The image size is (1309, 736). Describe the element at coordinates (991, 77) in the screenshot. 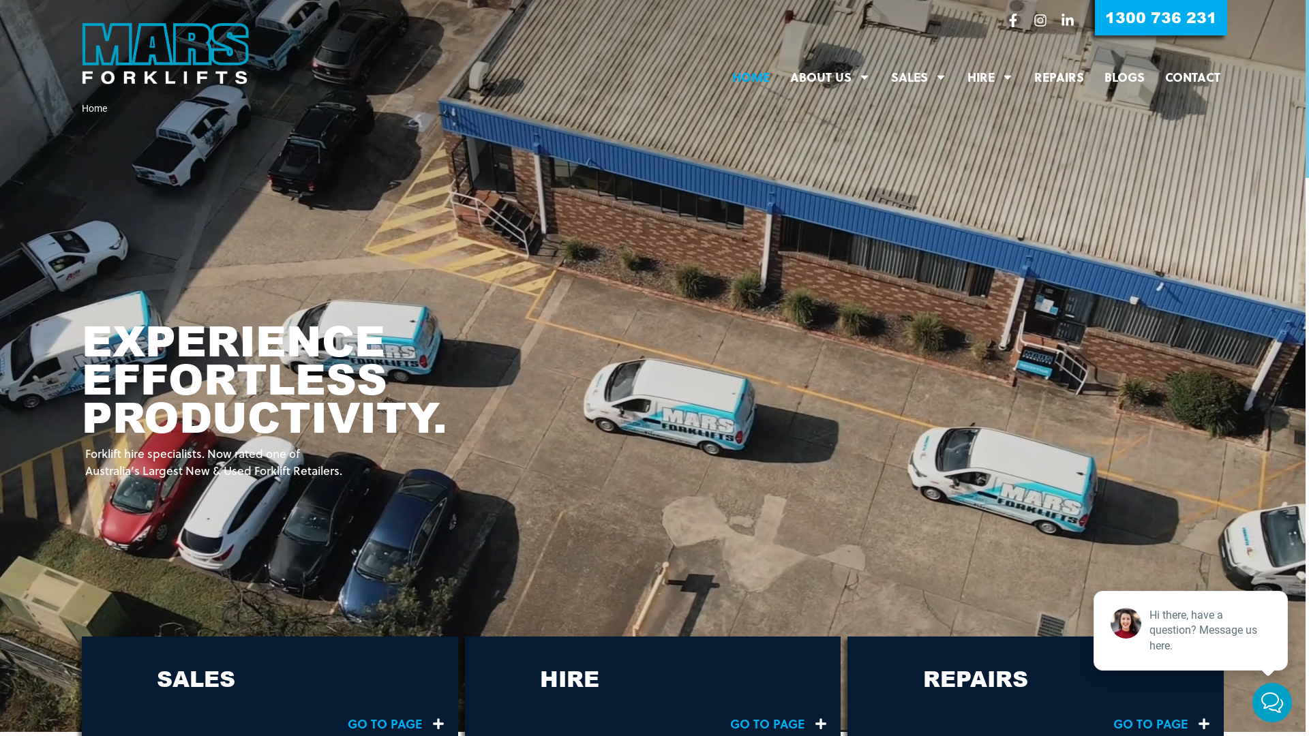

I see `HIRE` at that location.